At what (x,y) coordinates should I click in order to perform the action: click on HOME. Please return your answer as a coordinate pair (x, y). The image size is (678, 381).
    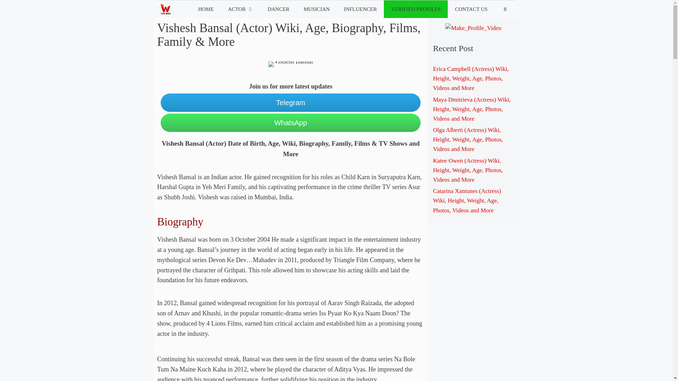
    Looking at the image, I should click on (206, 9).